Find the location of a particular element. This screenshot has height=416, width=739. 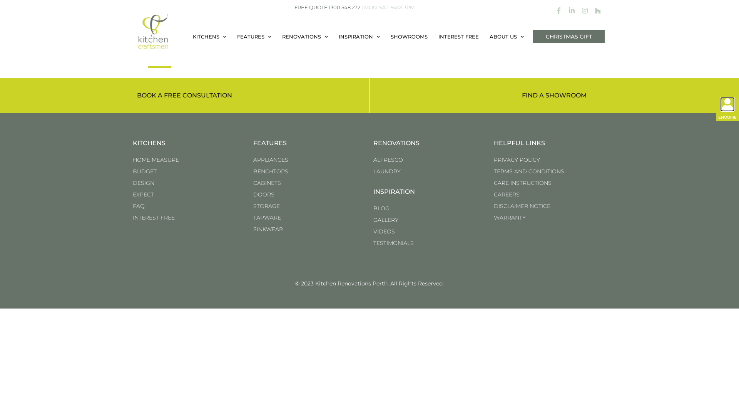

DOORS is located at coordinates (309, 195).